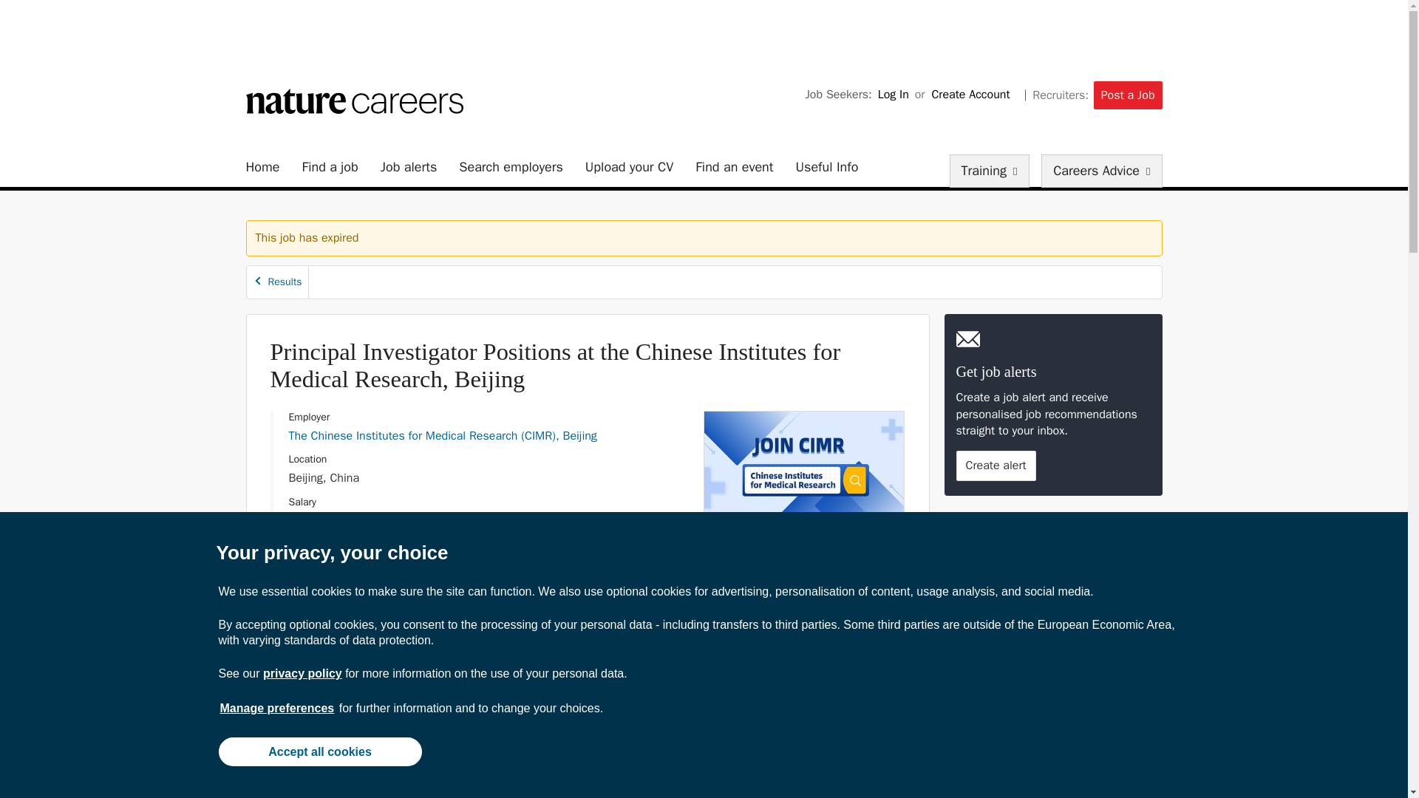  What do you see at coordinates (353, 100) in the screenshot?
I see `Nature Careers` at bounding box center [353, 100].